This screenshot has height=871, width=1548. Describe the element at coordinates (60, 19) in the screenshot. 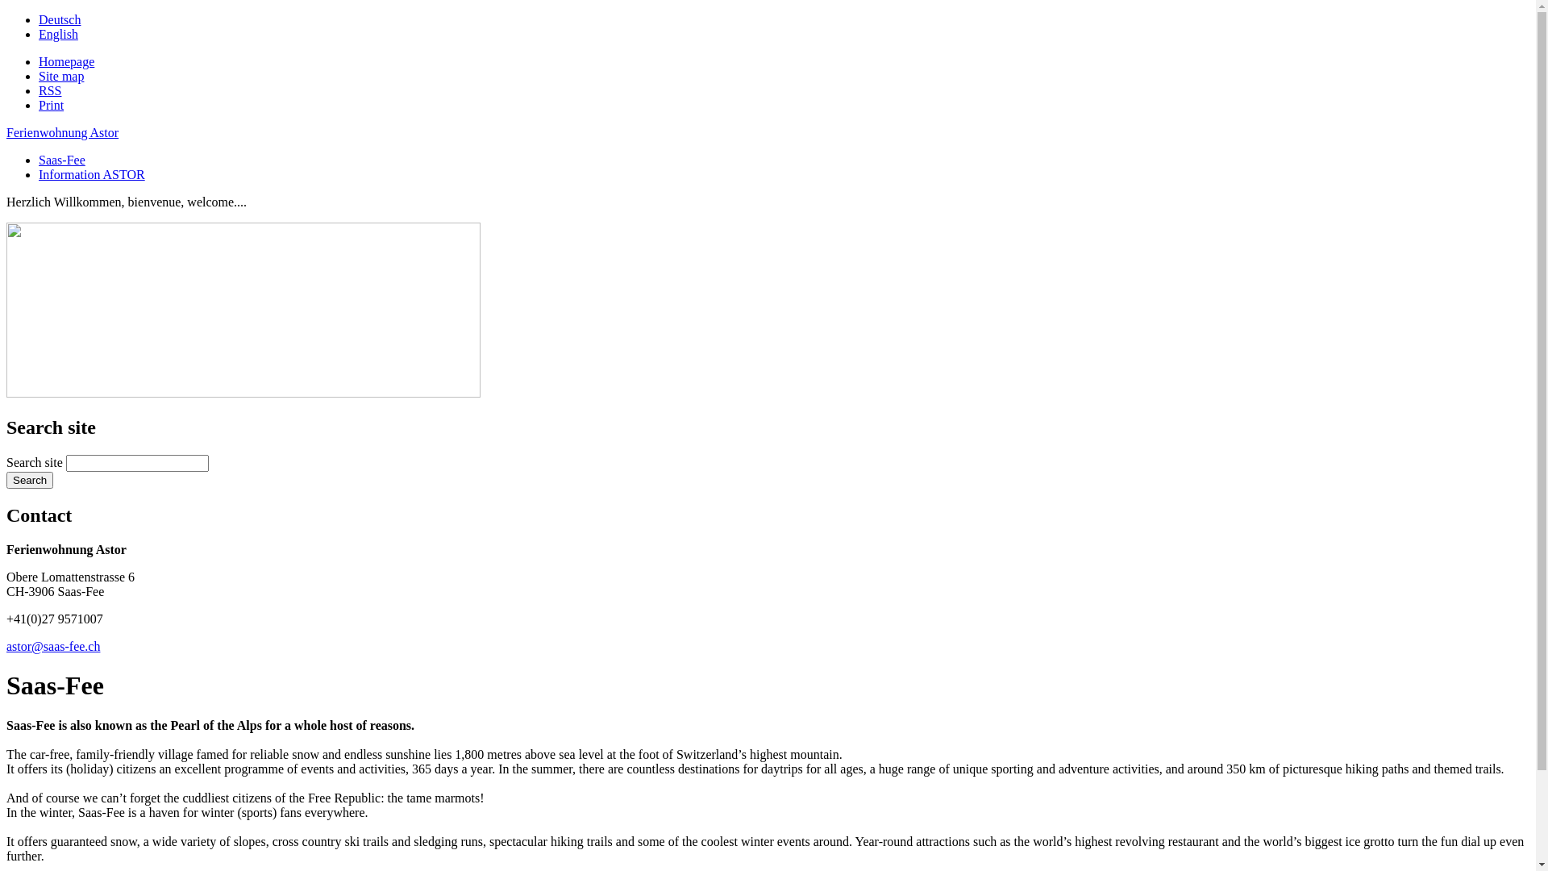

I see `Deutsch` at that location.